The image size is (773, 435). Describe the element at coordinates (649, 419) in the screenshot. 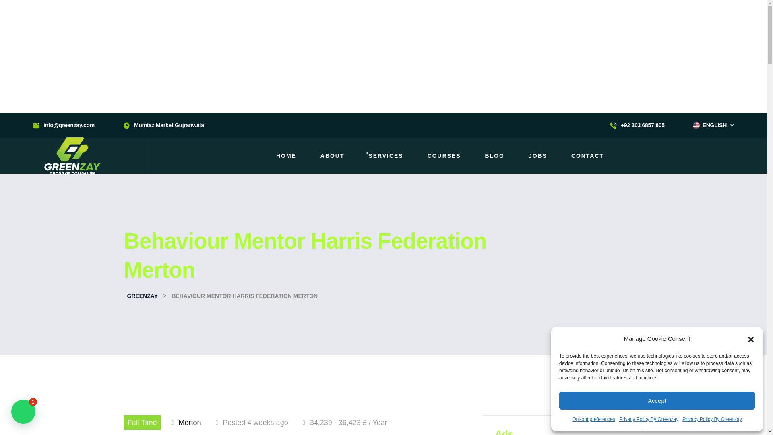

I see `Privacy Policy By Greenzay` at that location.